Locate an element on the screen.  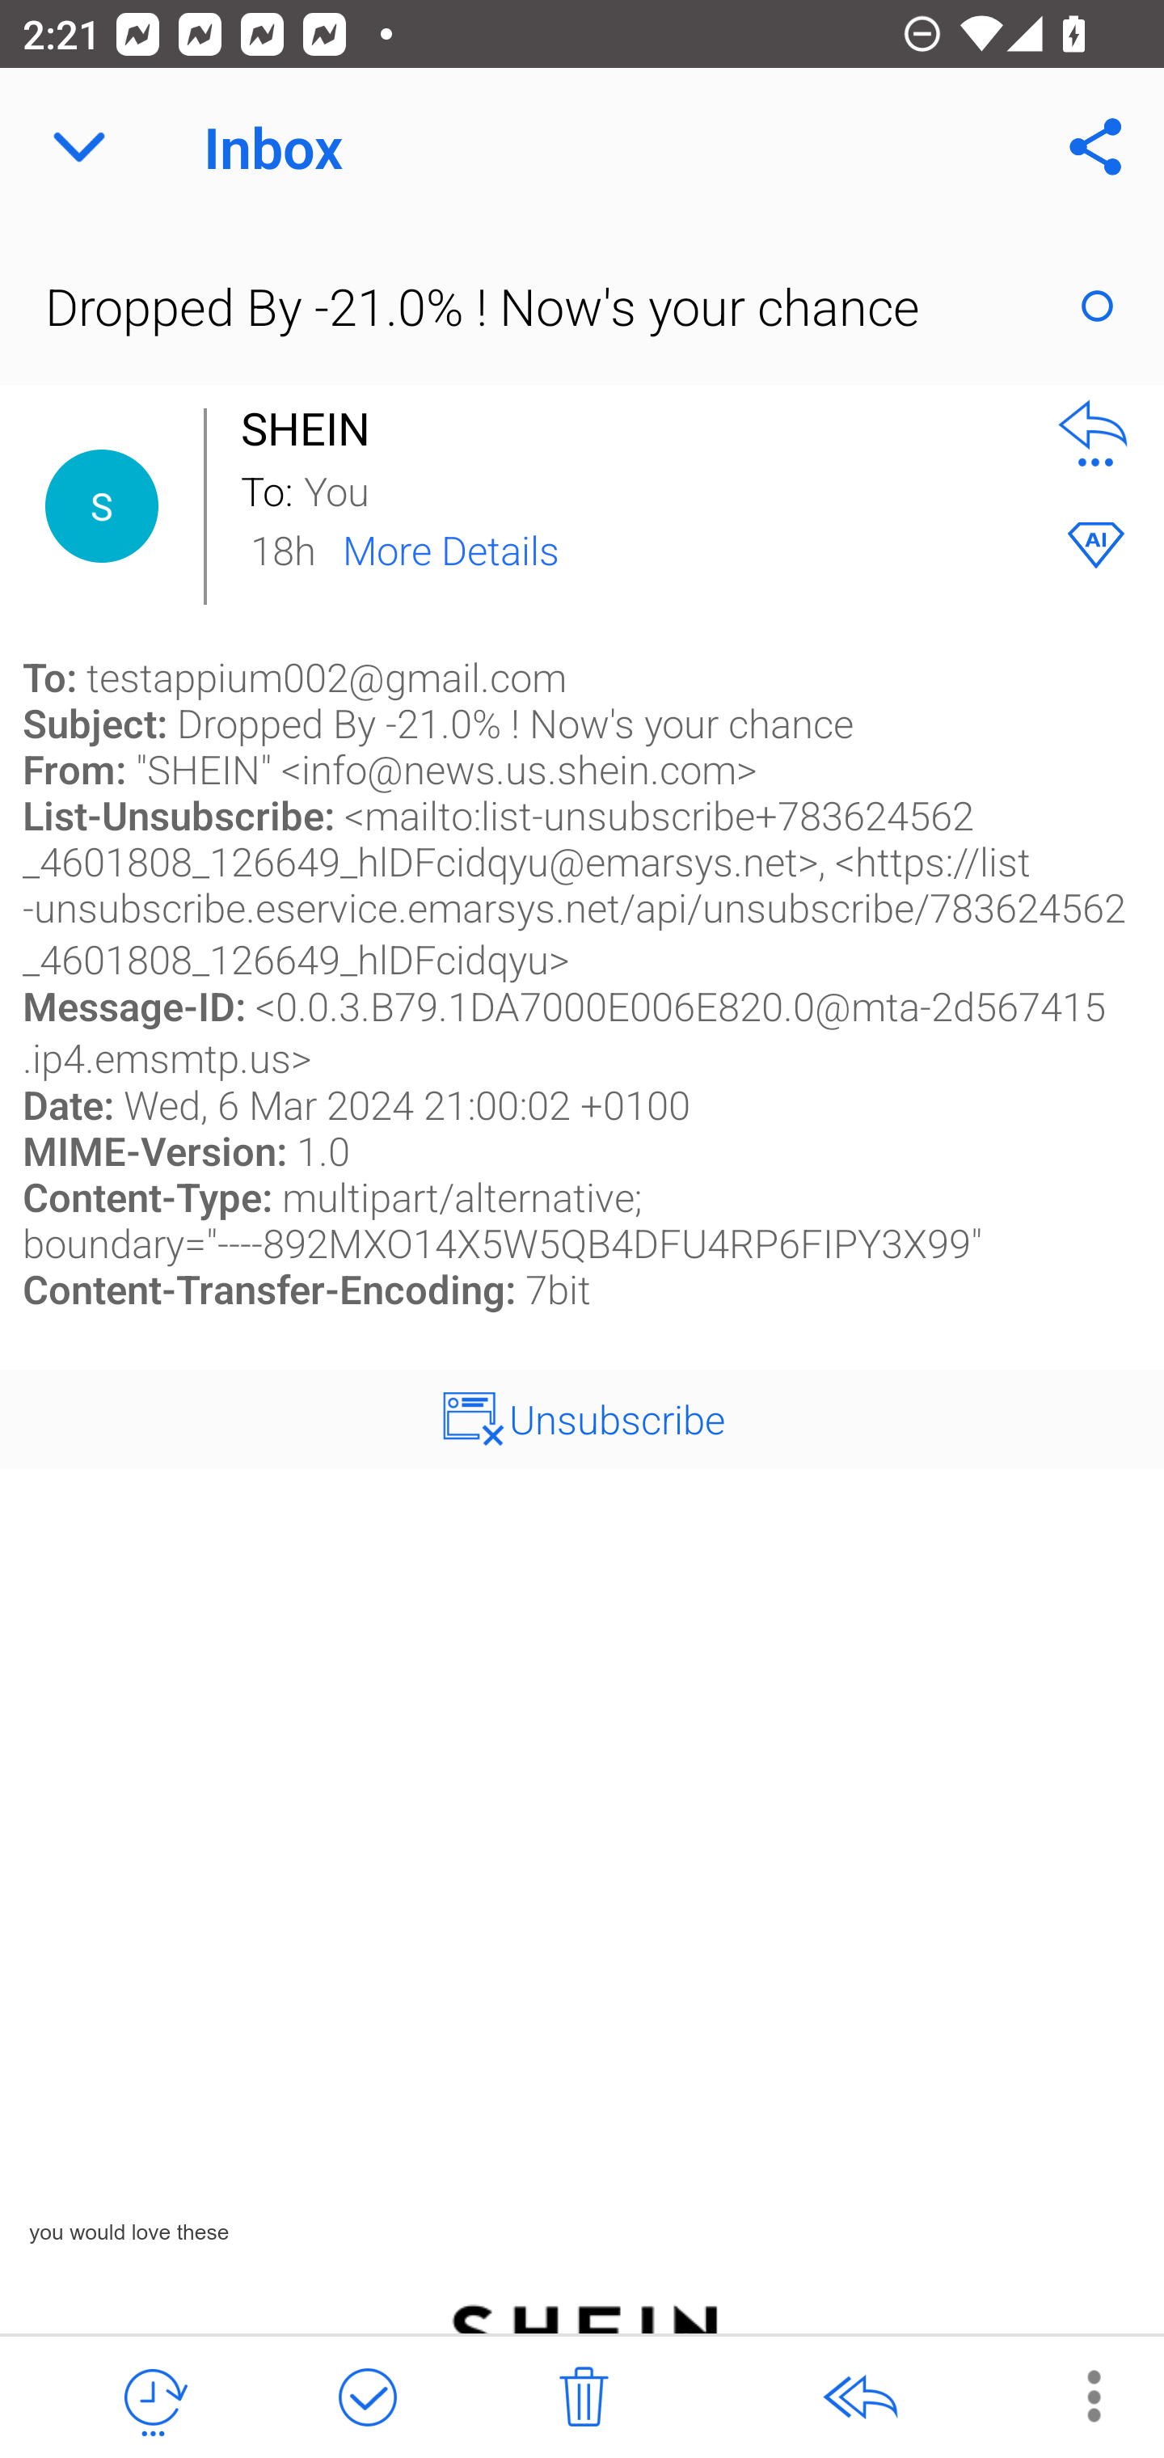
More Details is located at coordinates (451, 548).